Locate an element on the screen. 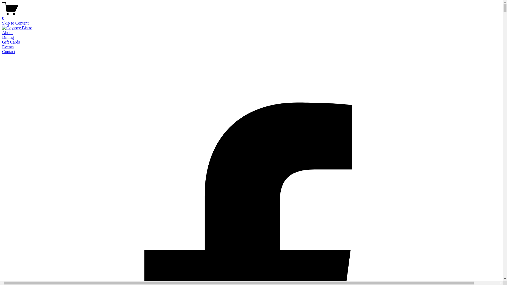 The height and width of the screenshot is (285, 507). Events is located at coordinates (8, 47).